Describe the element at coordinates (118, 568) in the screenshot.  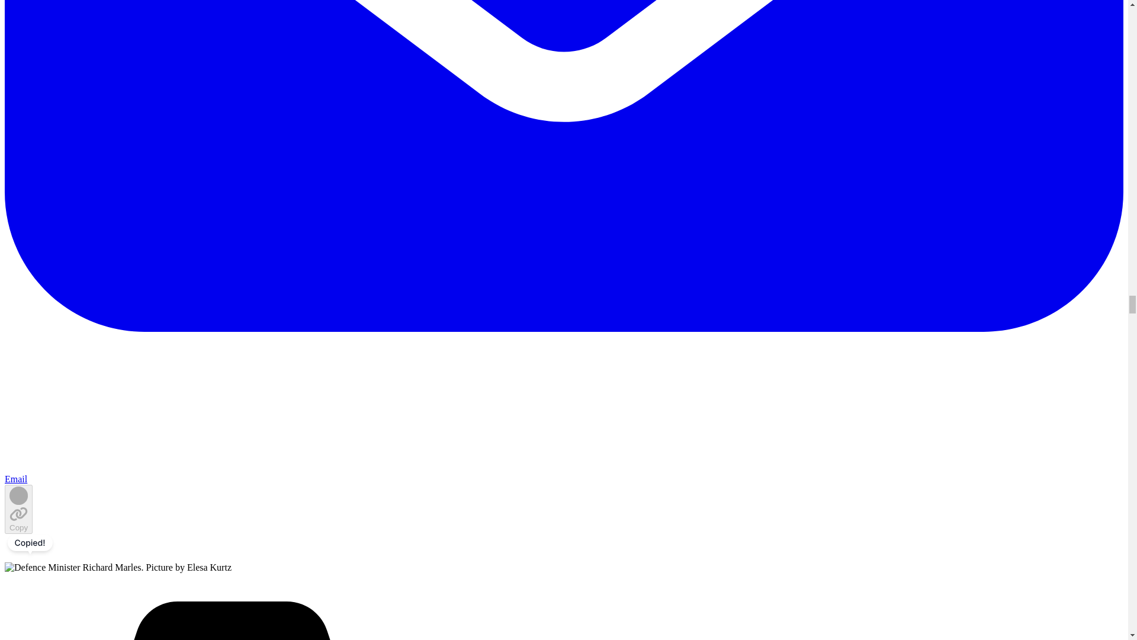
I see `Defence Minister Richard Marles. Picture by Elesa Kurtz` at that location.